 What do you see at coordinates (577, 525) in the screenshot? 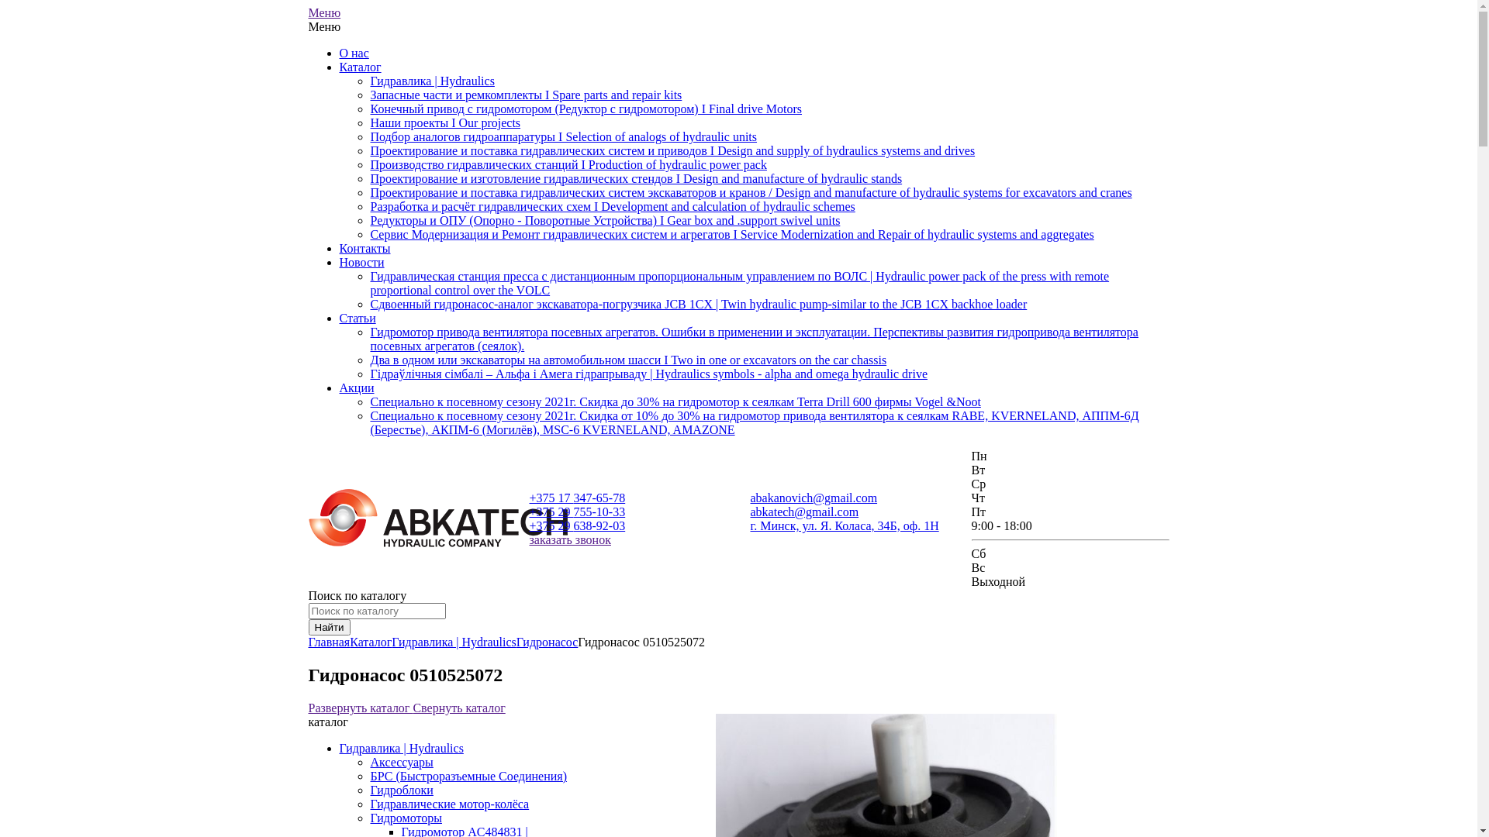
I see `+375 29 638-92-03` at bounding box center [577, 525].